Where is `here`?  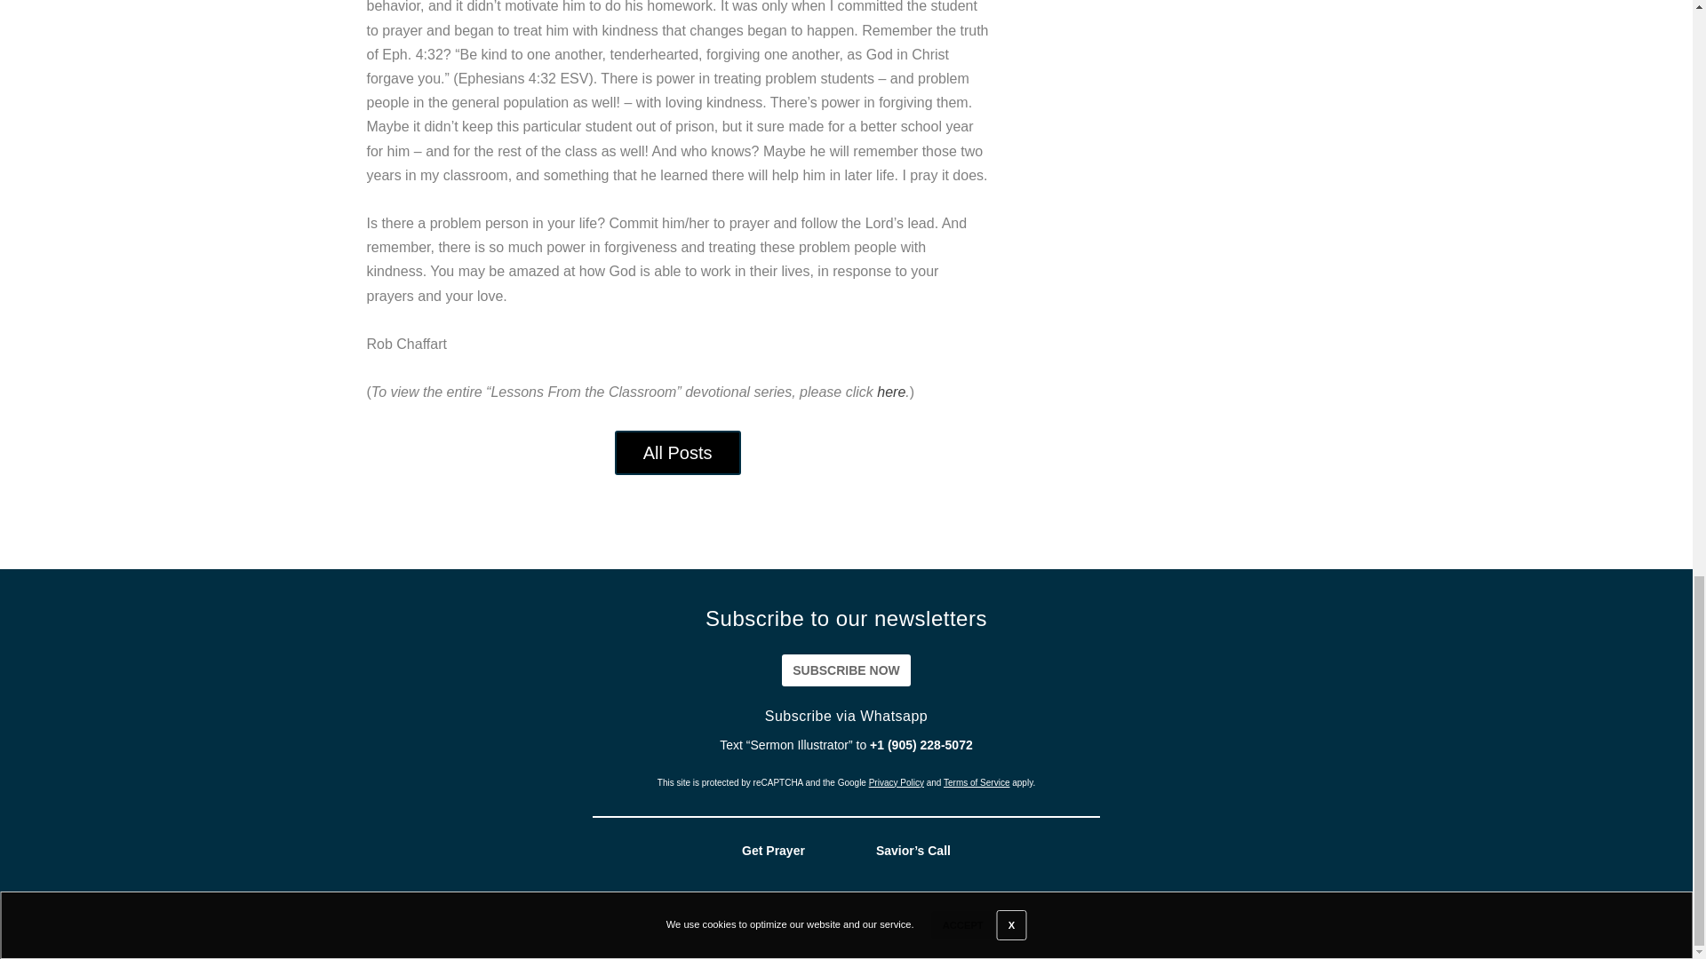
here is located at coordinates (890, 392).